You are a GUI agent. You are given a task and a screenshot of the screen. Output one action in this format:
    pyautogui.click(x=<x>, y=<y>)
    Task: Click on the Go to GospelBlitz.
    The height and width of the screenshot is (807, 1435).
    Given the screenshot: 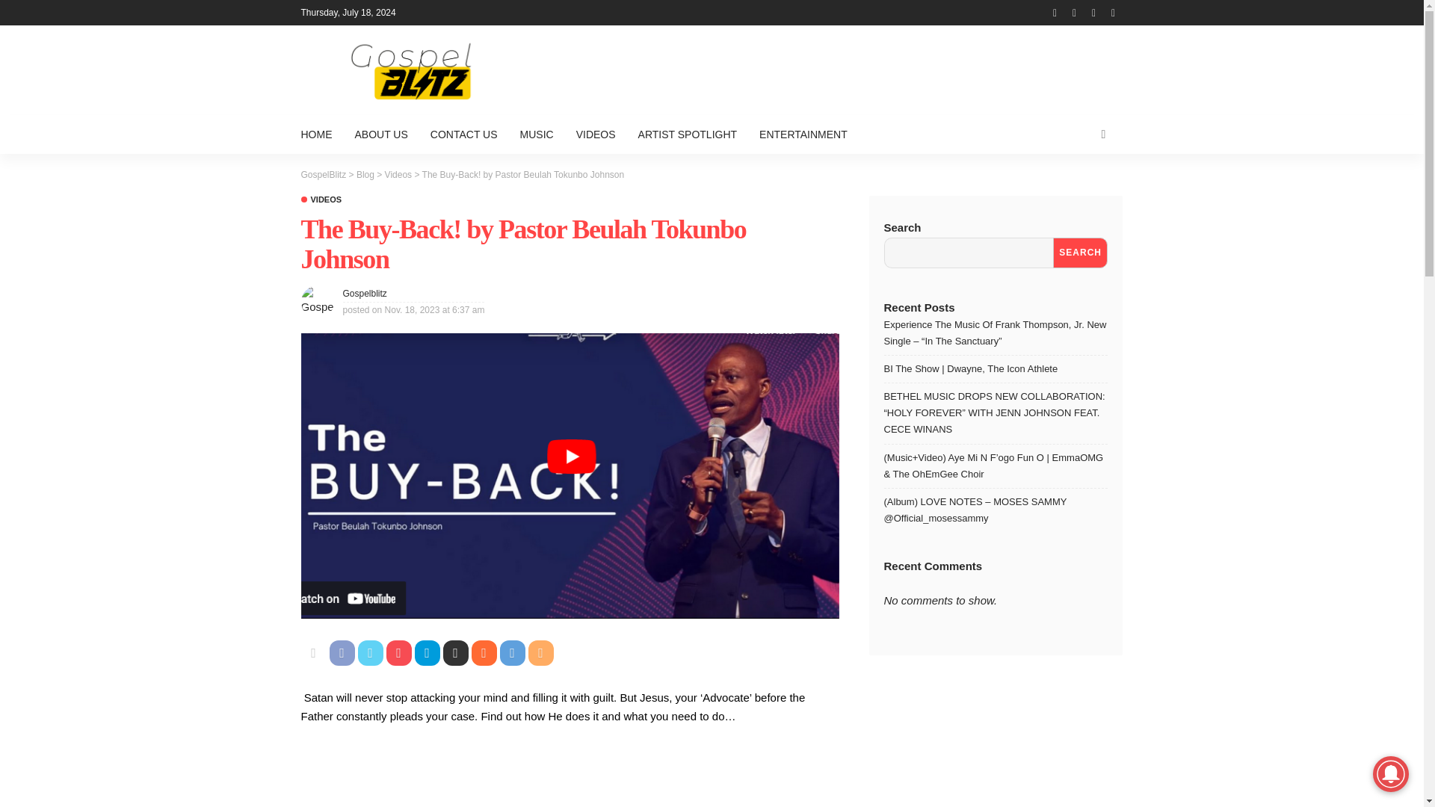 What is the action you would take?
    pyautogui.click(x=323, y=174)
    